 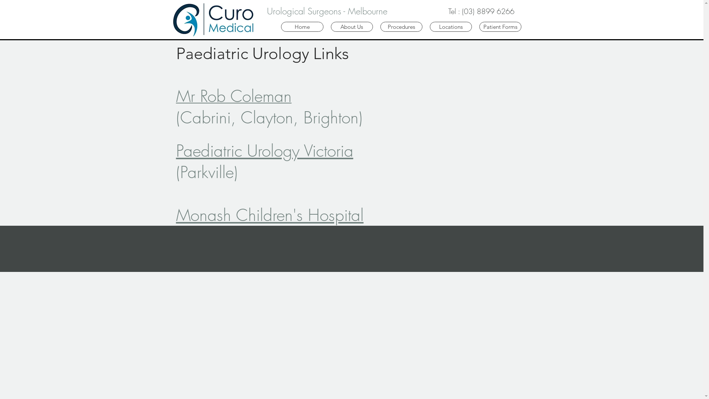 I want to click on Monash Children's Hospital, so click(x=270, y=215).